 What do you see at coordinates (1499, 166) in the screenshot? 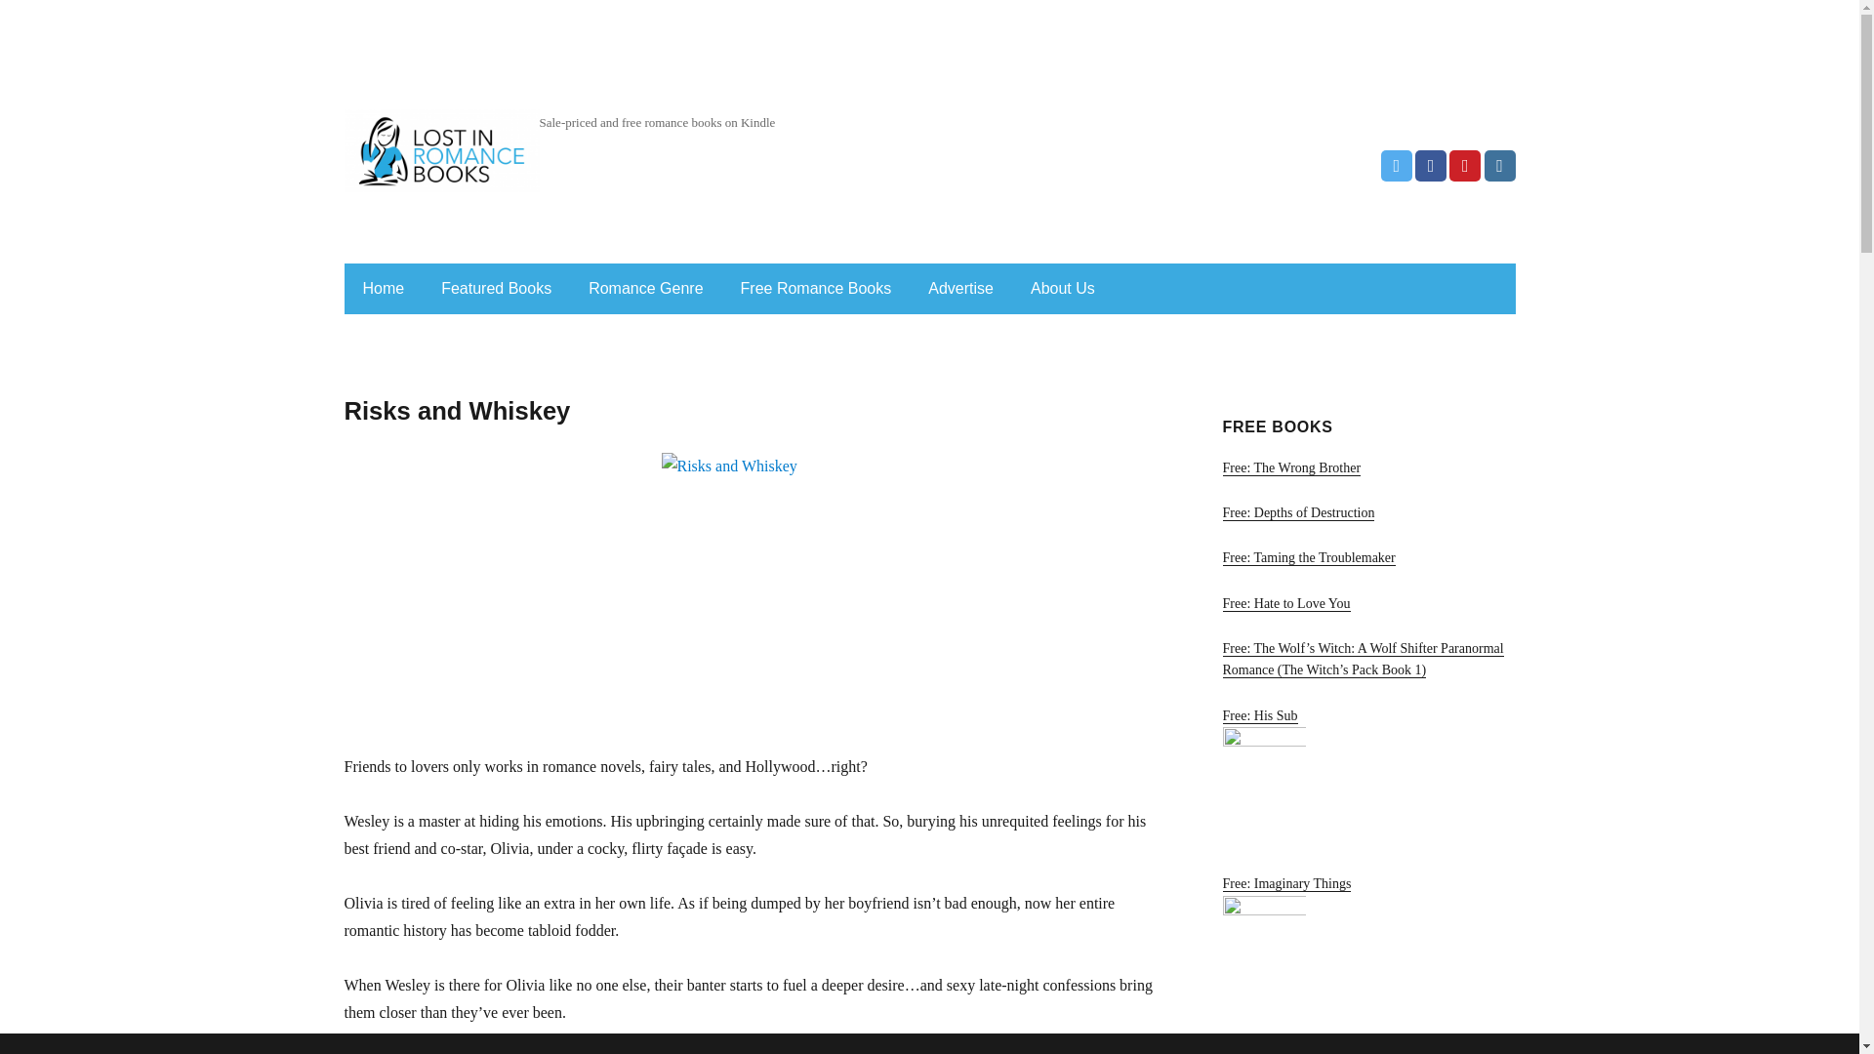
I see `Instagram` at bounding box center [1499, 166].